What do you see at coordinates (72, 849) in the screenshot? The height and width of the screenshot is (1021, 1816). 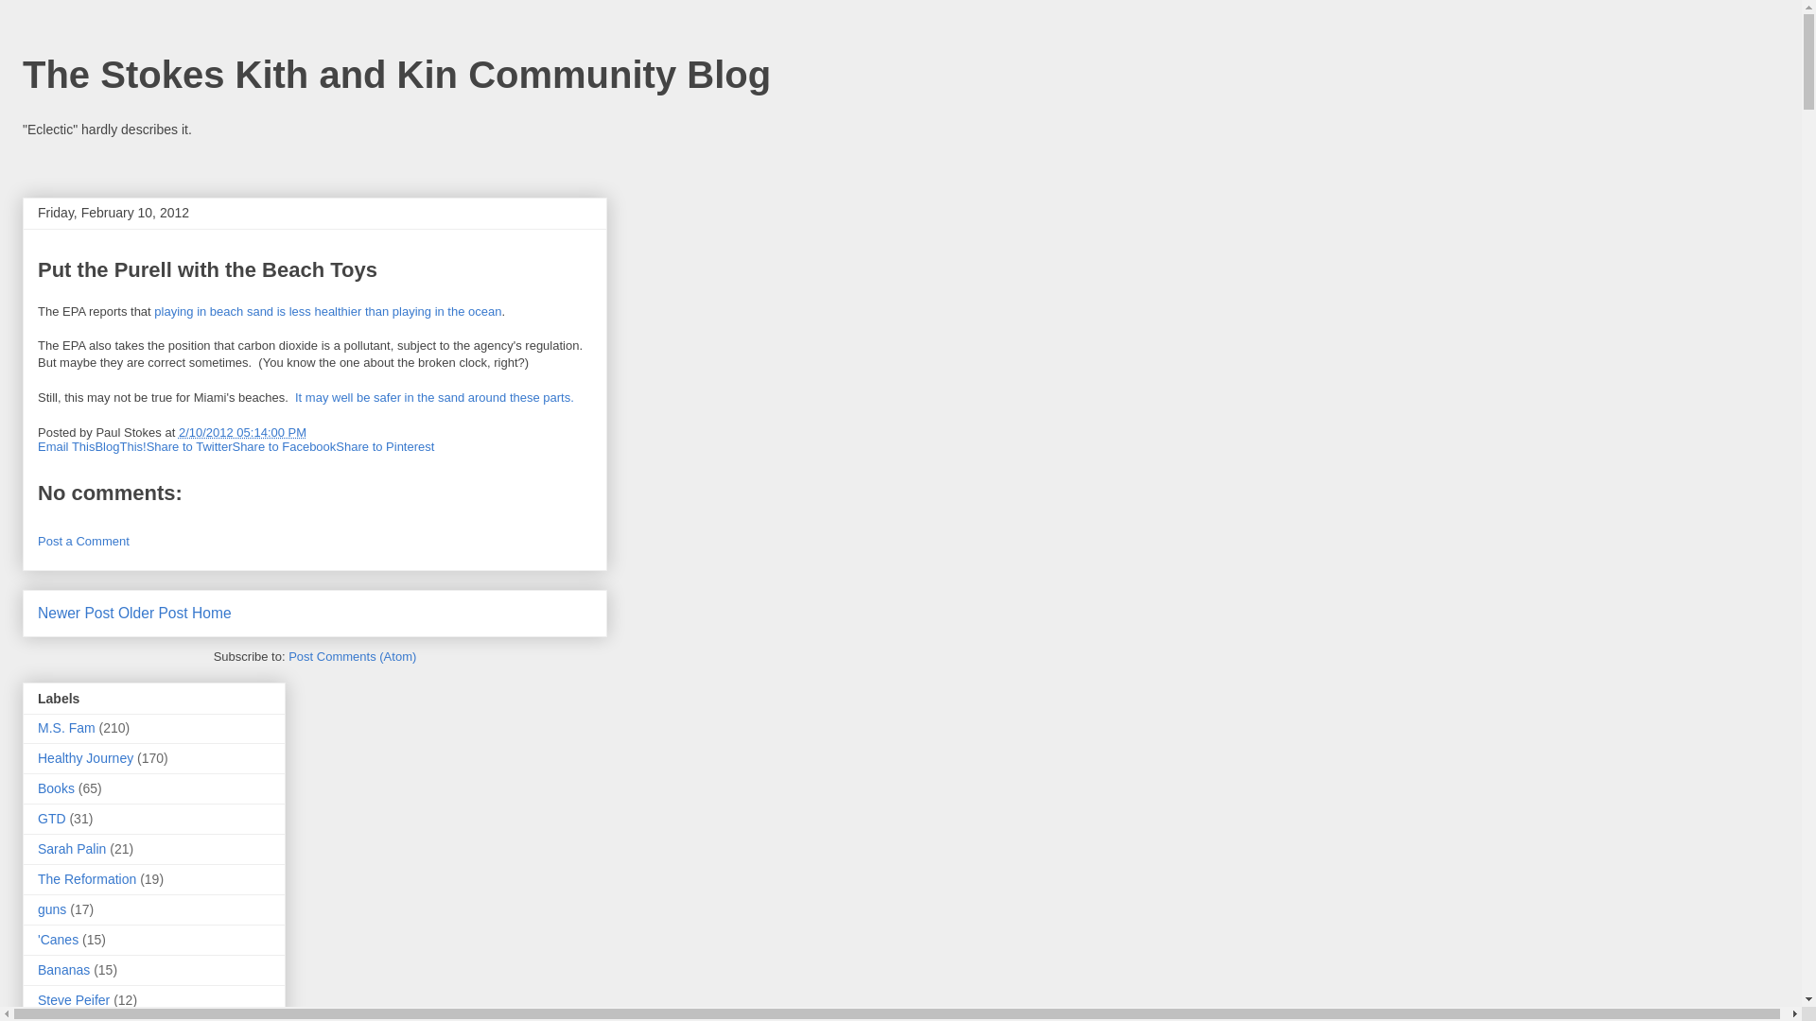 I see `Sarah Palin` at bounding box center [72, 849].